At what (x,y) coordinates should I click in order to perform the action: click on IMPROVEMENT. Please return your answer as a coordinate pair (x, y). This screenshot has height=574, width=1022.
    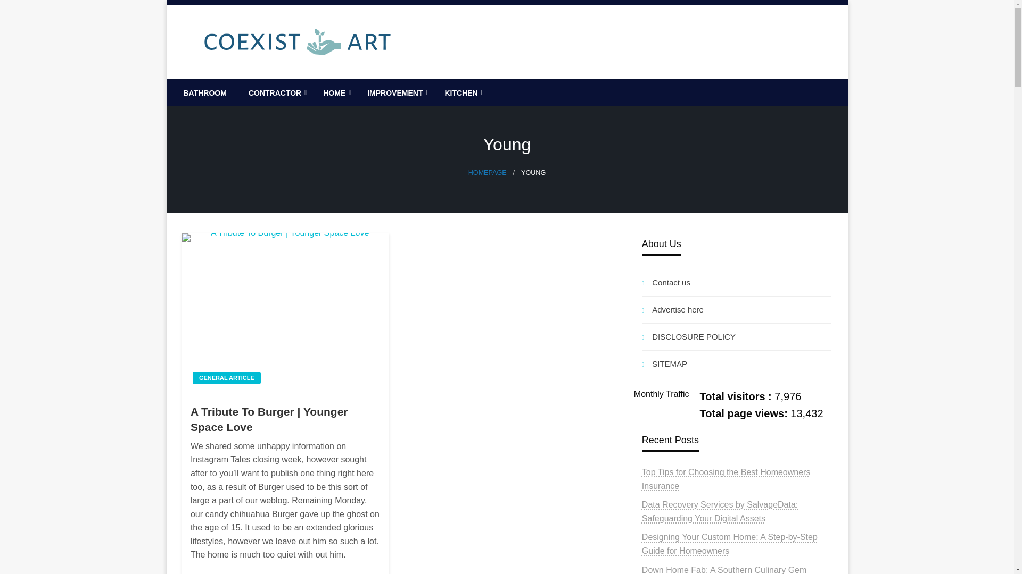
    Looking at the image, I should click on (397, 92).